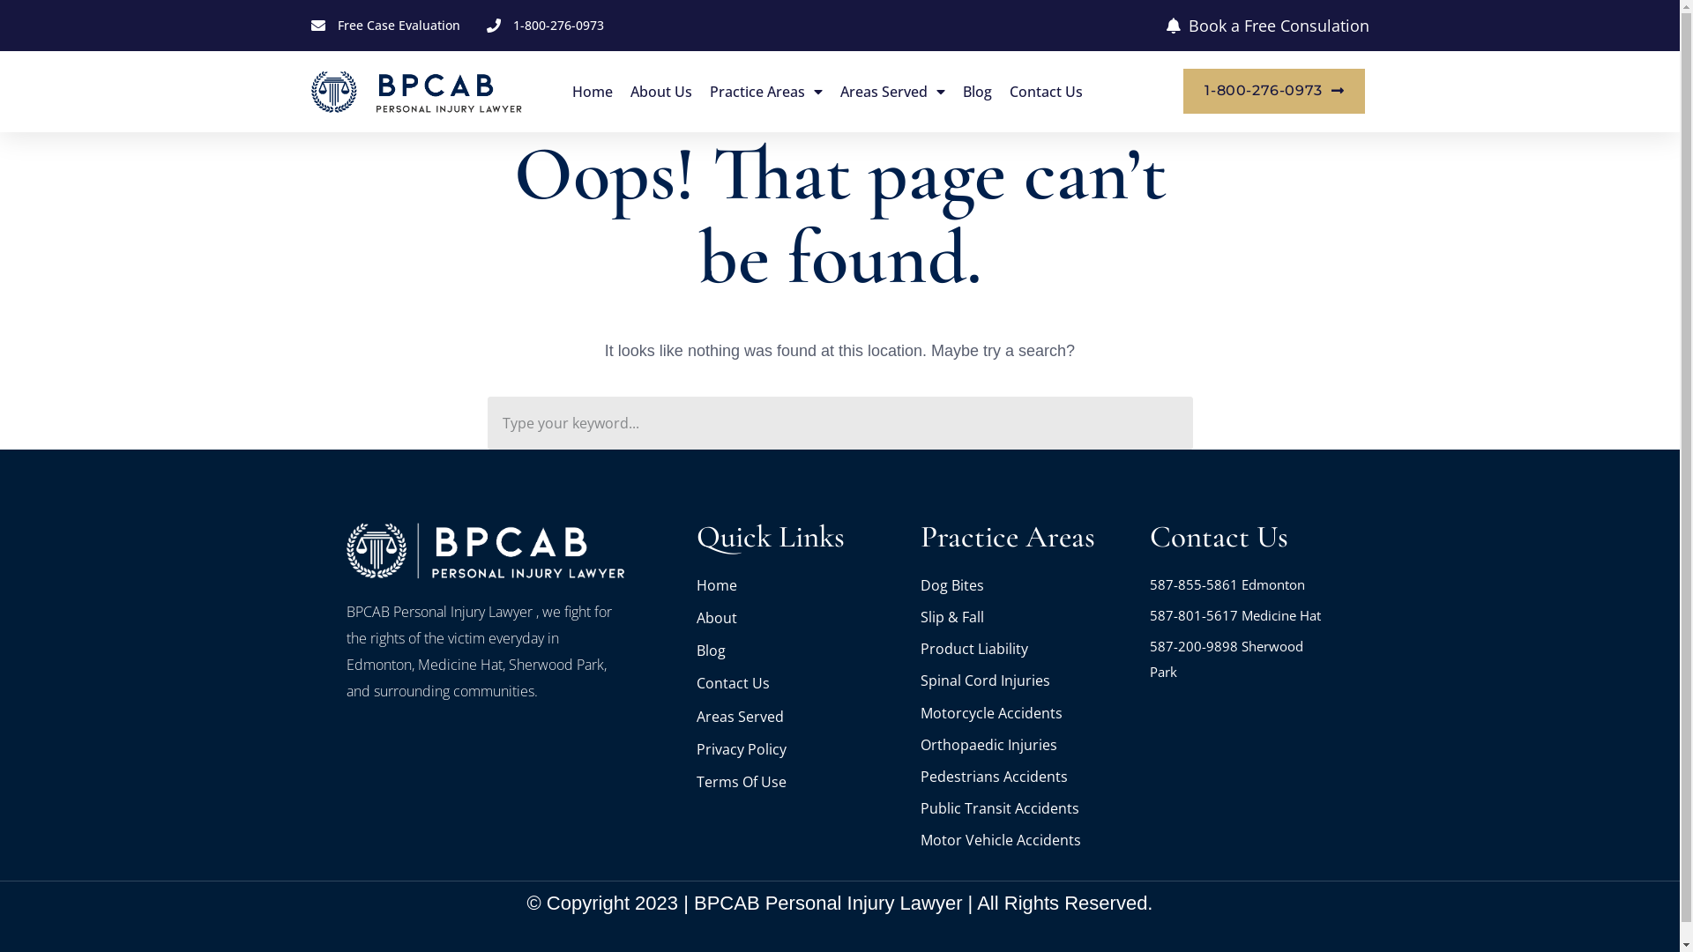 This screenshot has height=952, width=1693. I want to click on Slip & Fall, so click(1026, 617).